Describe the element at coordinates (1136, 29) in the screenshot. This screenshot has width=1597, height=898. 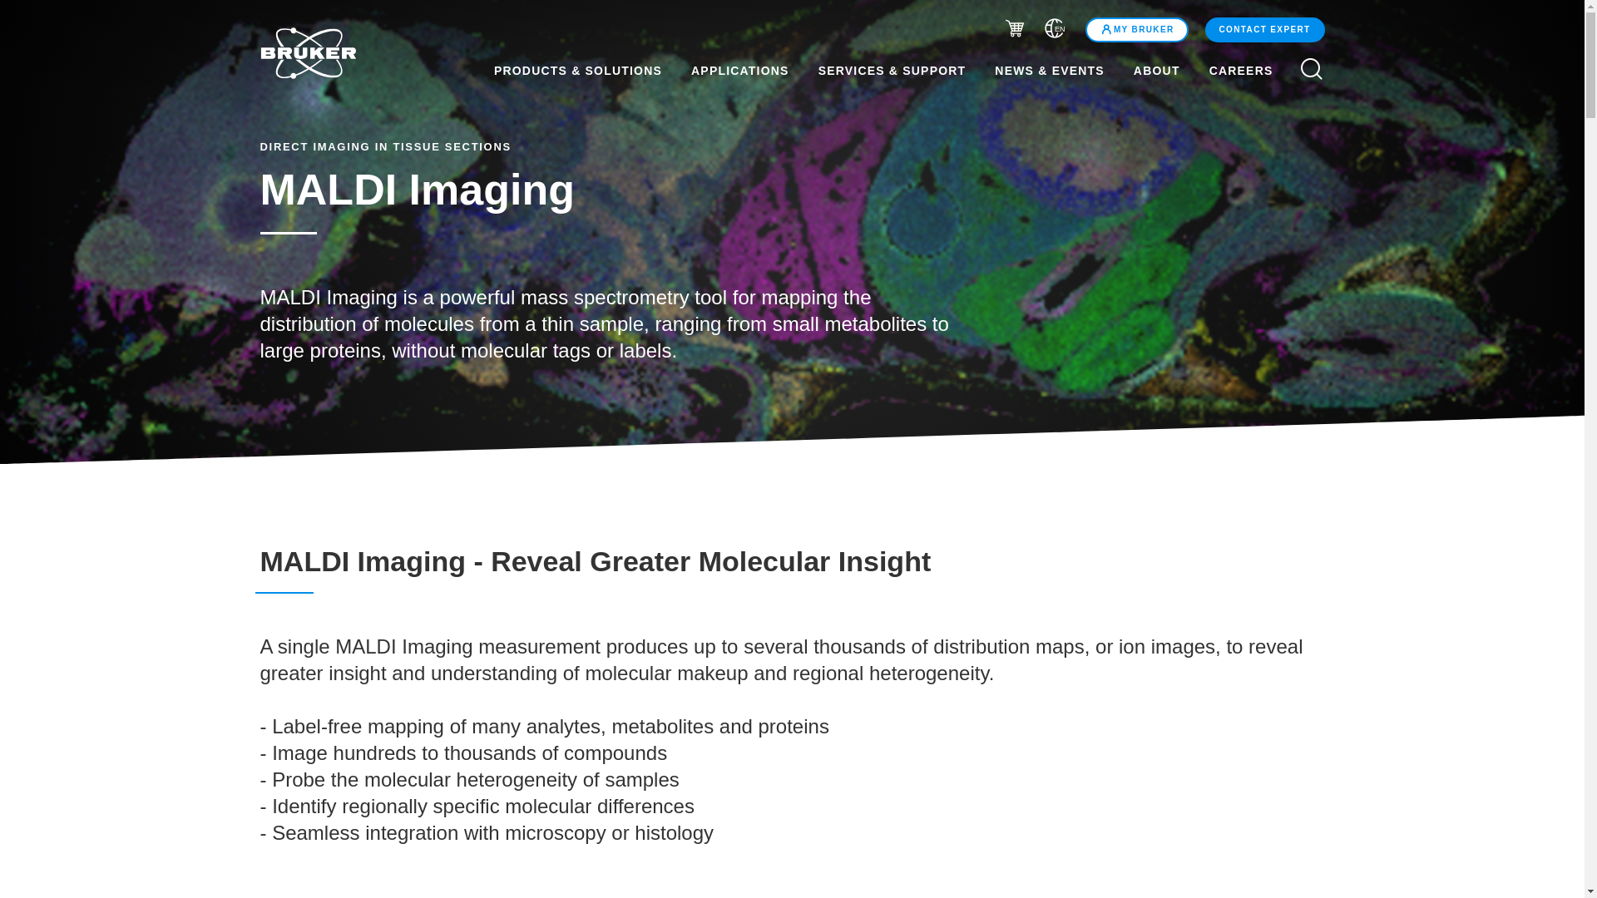
I see `Login` at that location.